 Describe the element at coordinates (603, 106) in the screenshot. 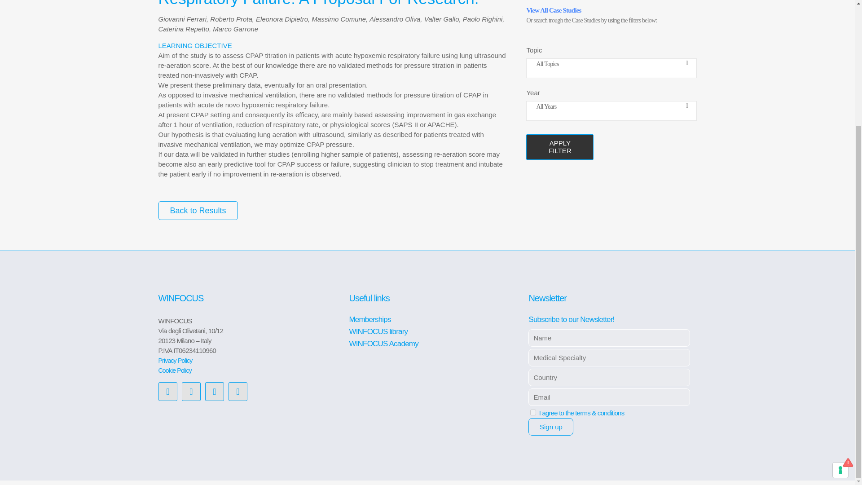

I see `All Years` at that location.